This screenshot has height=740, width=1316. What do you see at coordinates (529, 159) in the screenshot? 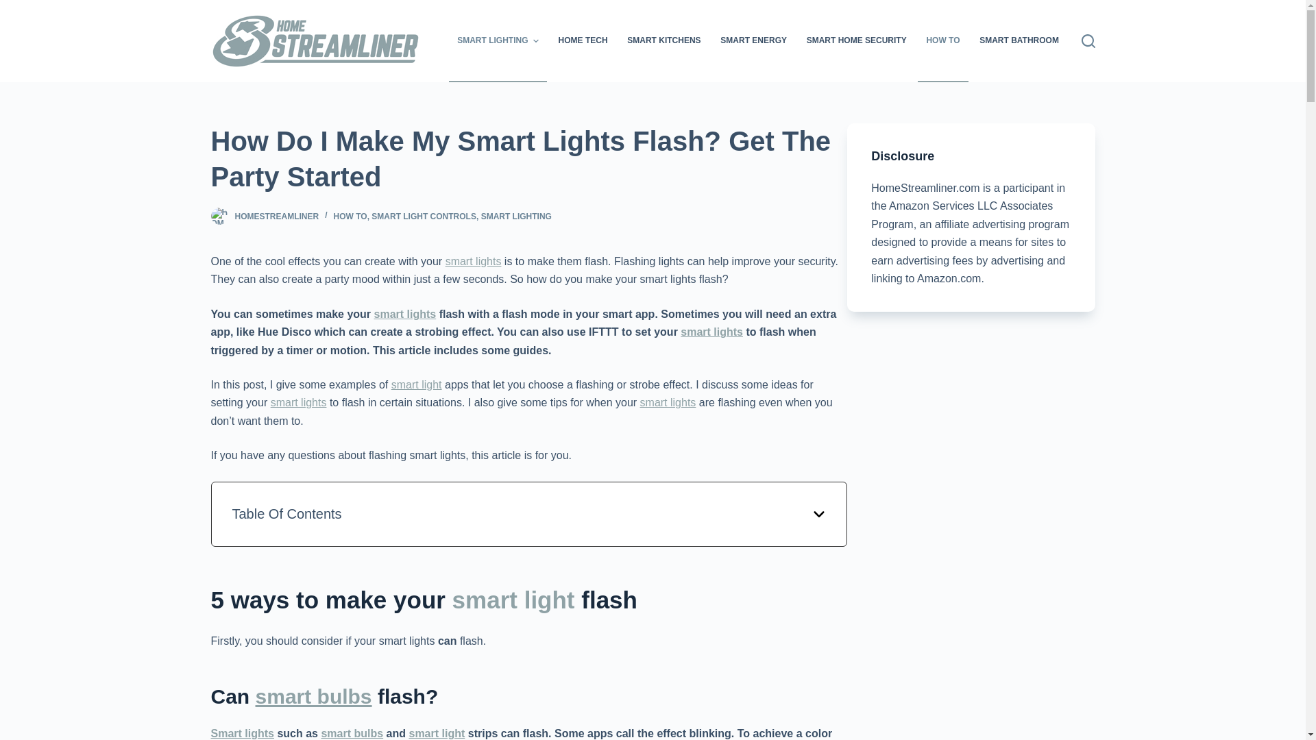
I see `How Do I Make My Smart Lights Flash? Get The Party Started` at bounding box center [529, 159].